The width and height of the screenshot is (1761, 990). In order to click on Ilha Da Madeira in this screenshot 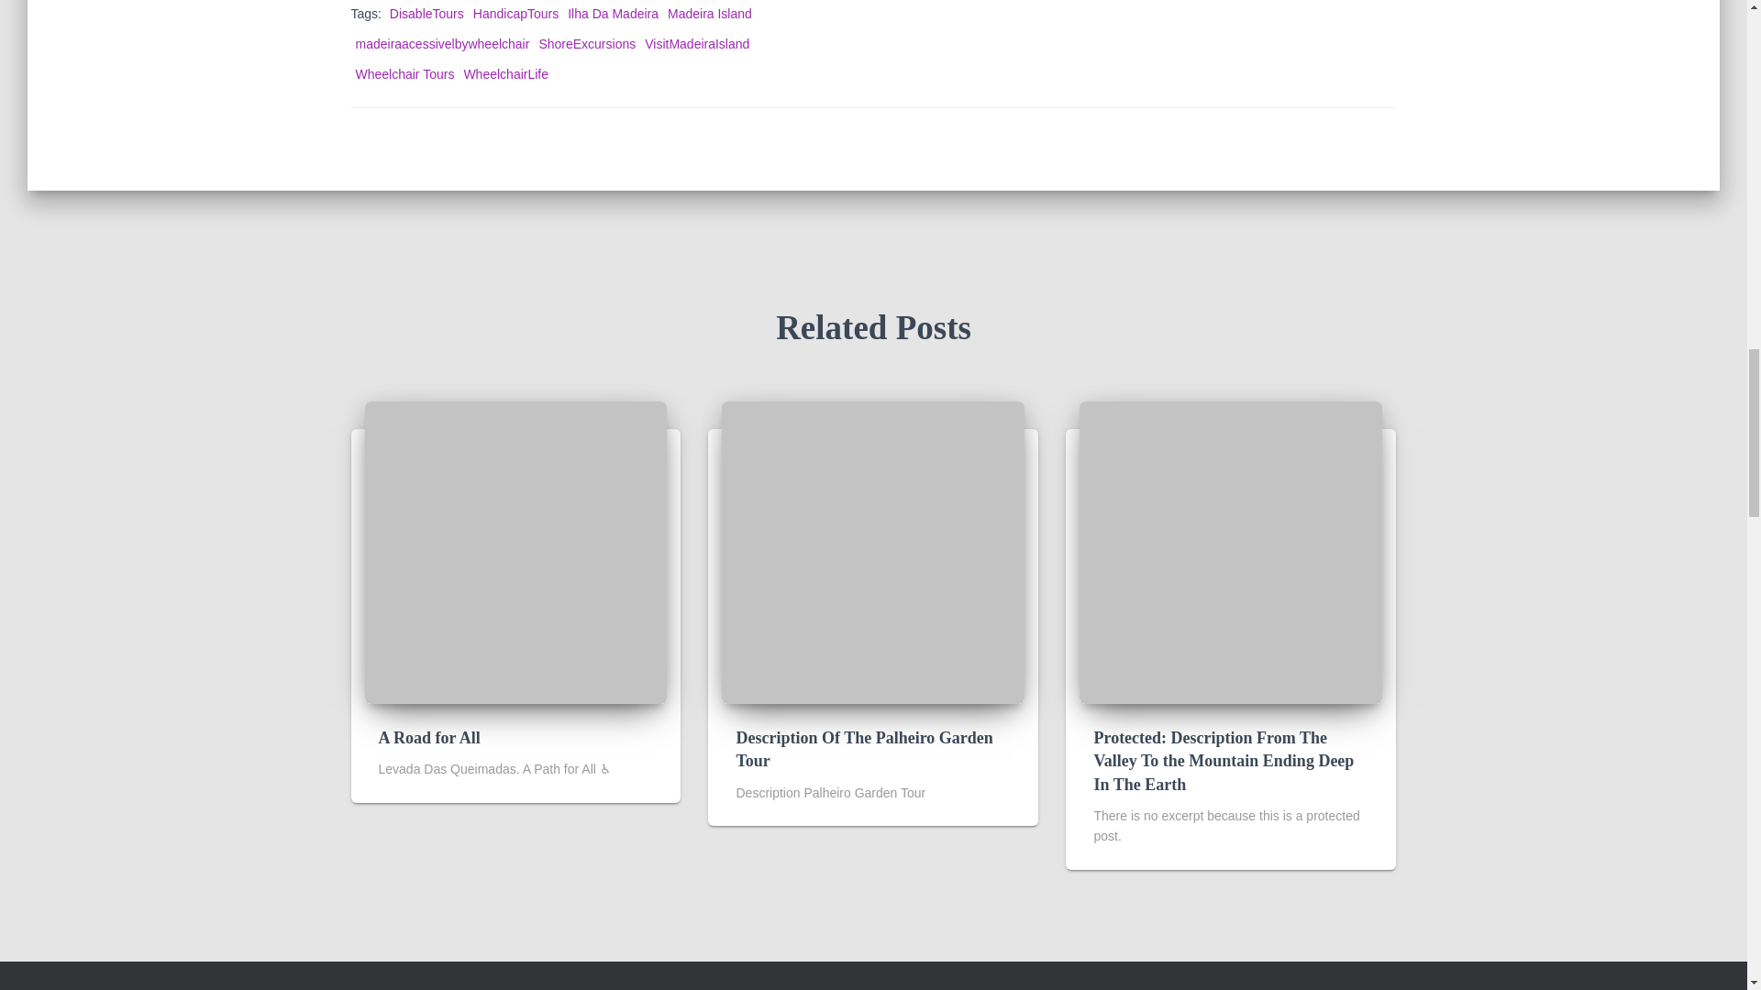, I will do `click(613, 13)`.